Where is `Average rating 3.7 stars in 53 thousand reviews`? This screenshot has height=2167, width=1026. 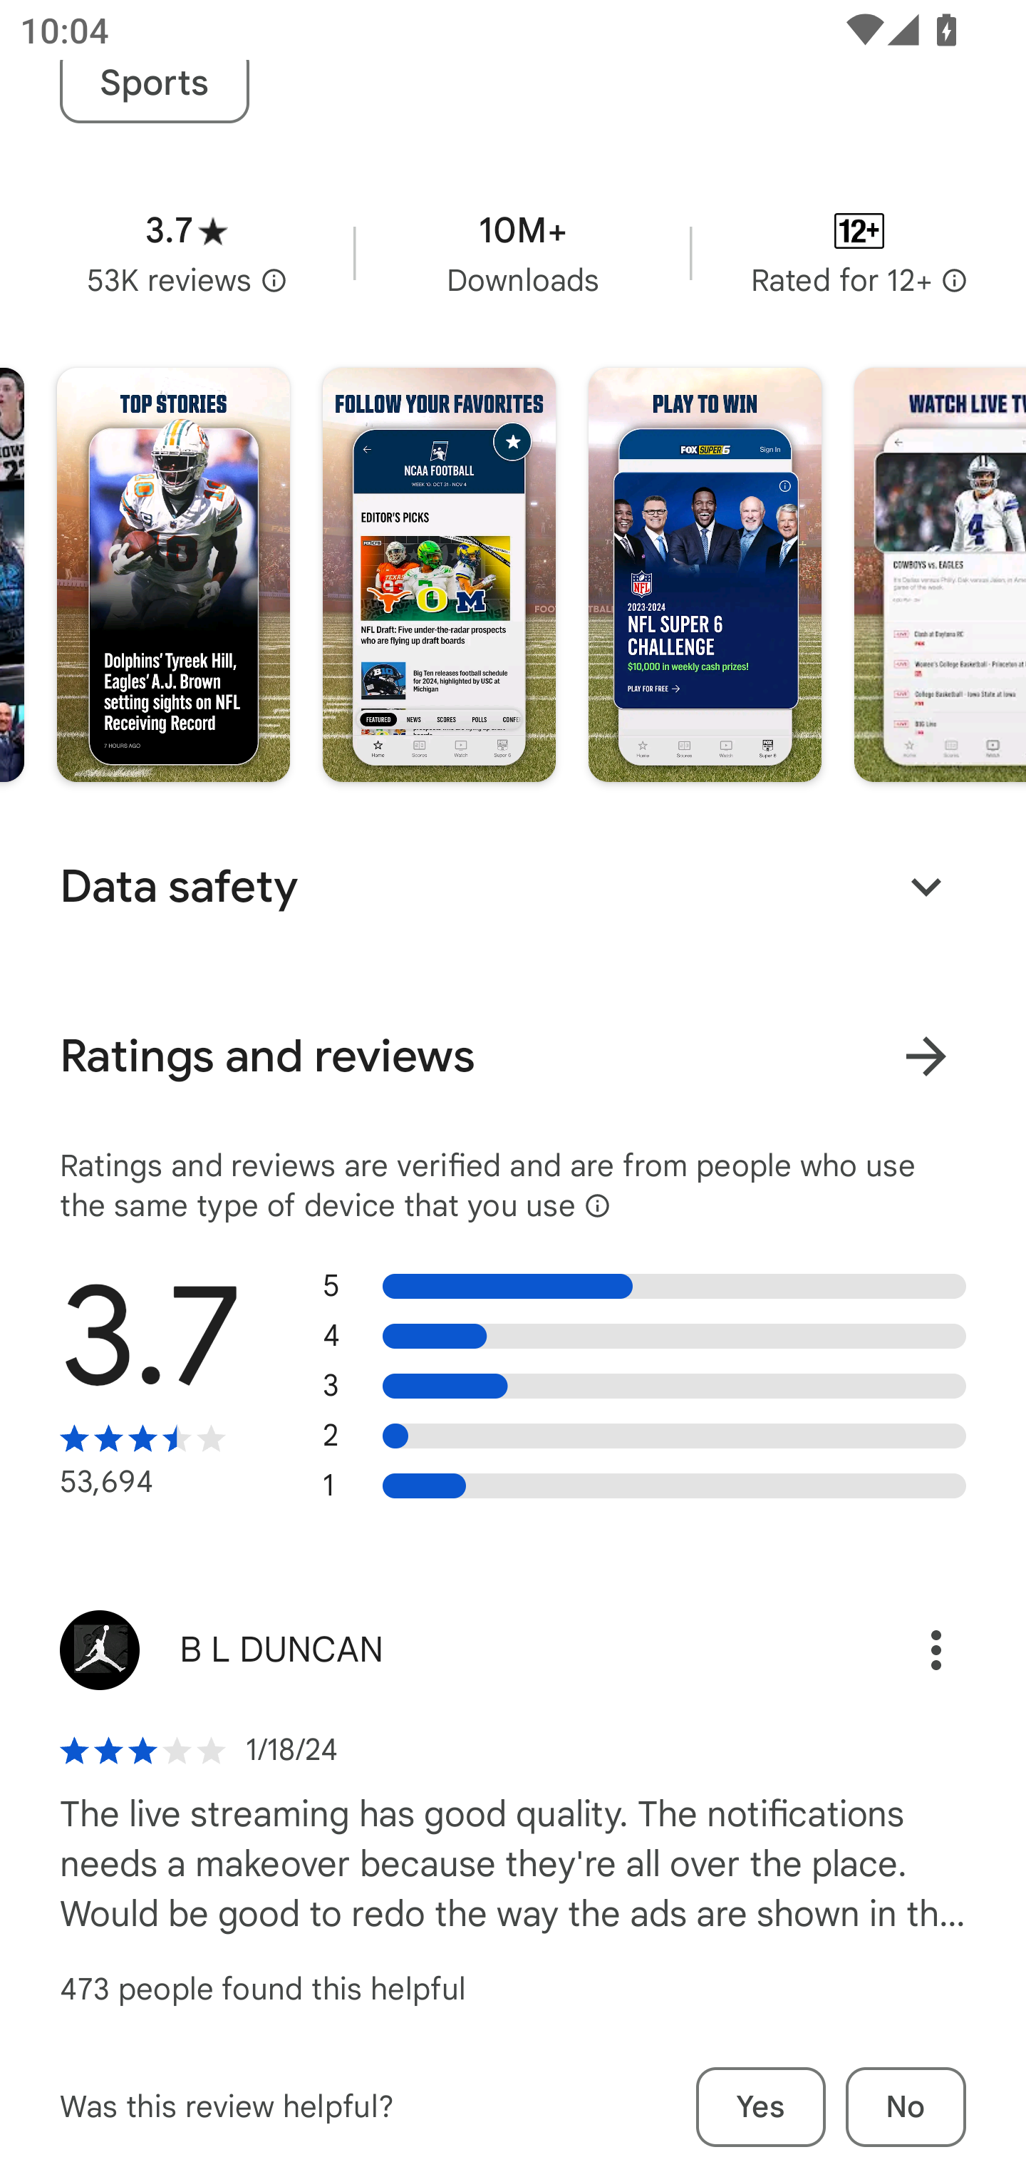
Average rating 3.7 stars in 53 thousand reviews is located at coordinates (187, 254).